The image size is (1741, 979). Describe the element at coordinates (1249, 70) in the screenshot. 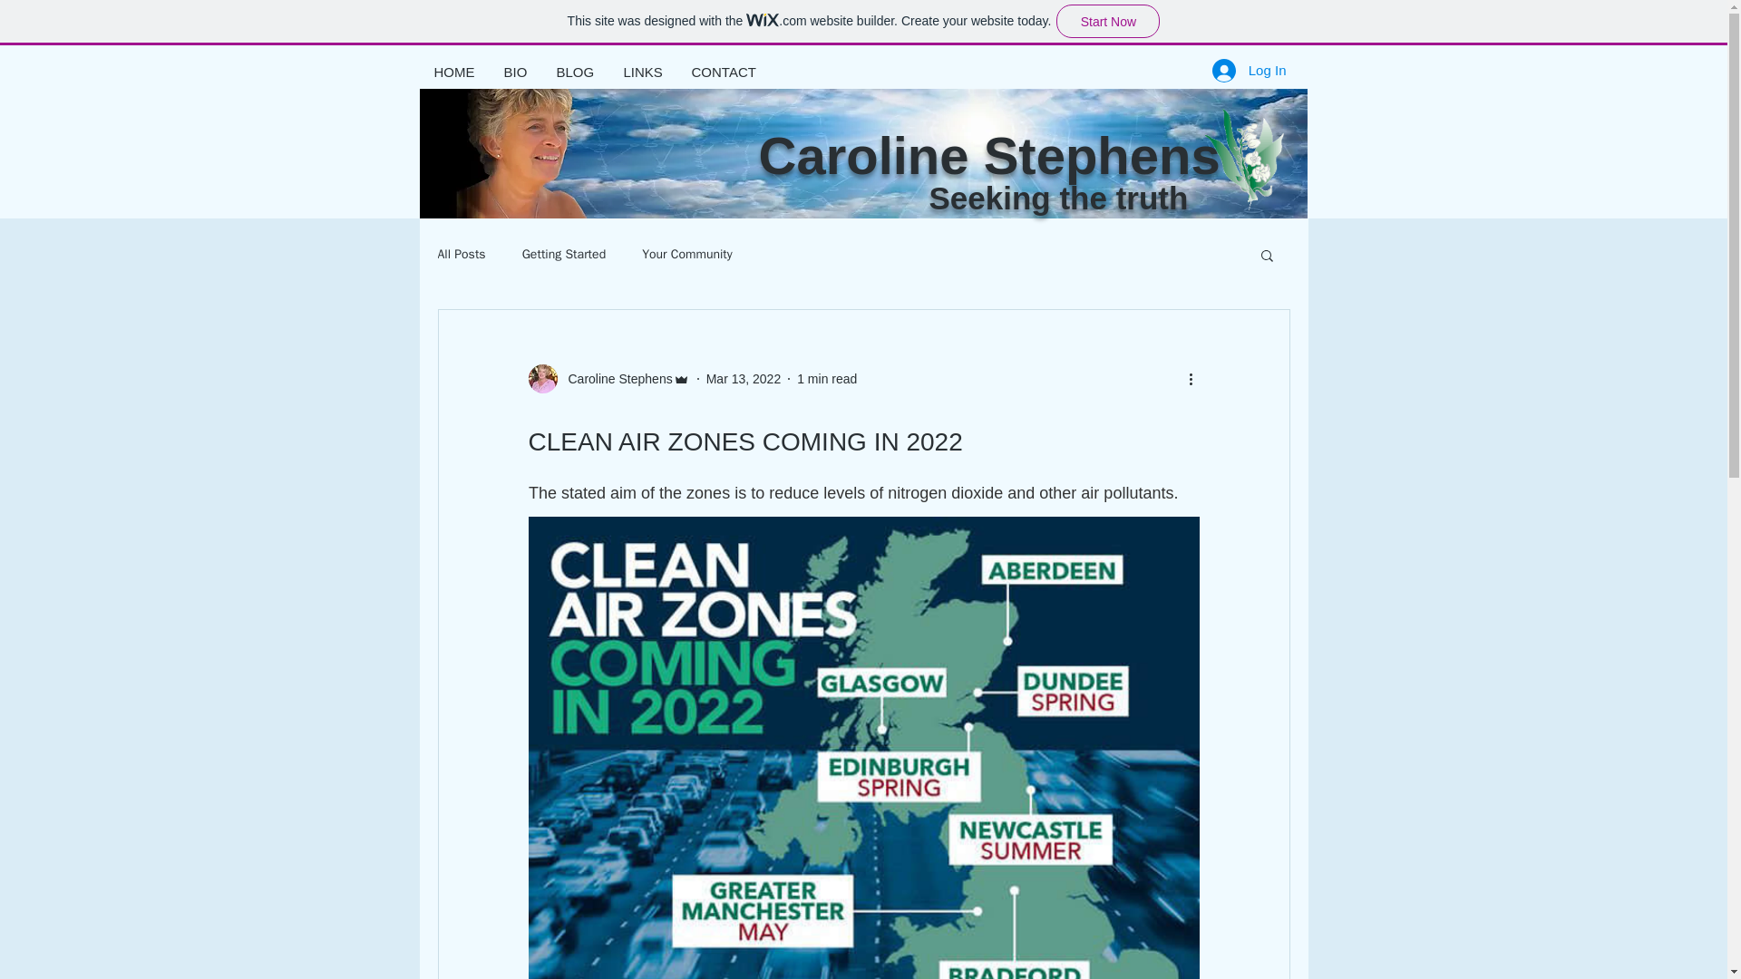

I see `Log In` at that location.